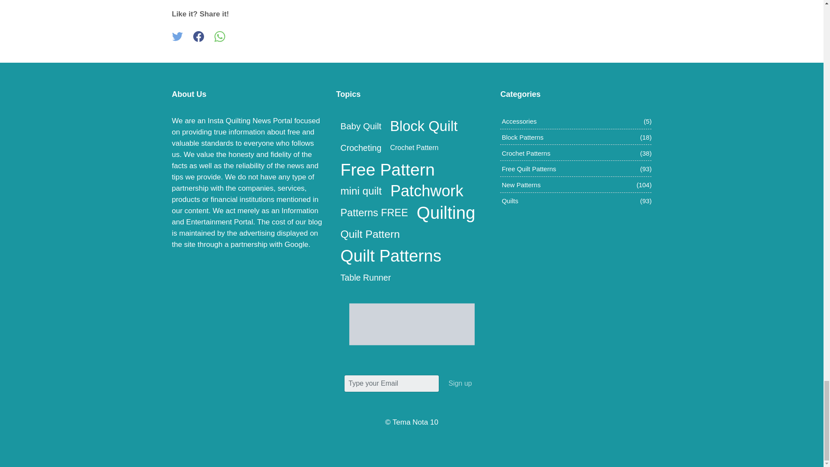 This screenshot has height=467, width=830. I want to click on Accessories, so click(520, 121).